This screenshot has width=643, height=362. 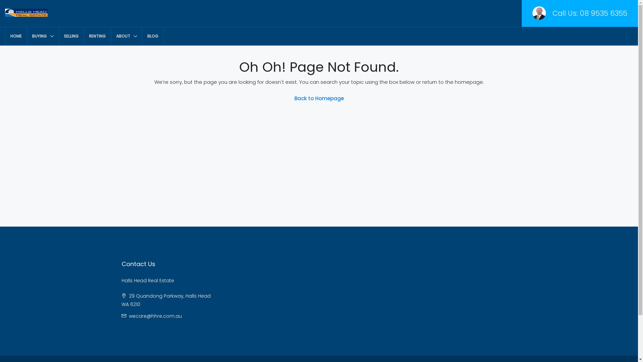 I want to click on BLOG, so click(x=153, y=36).